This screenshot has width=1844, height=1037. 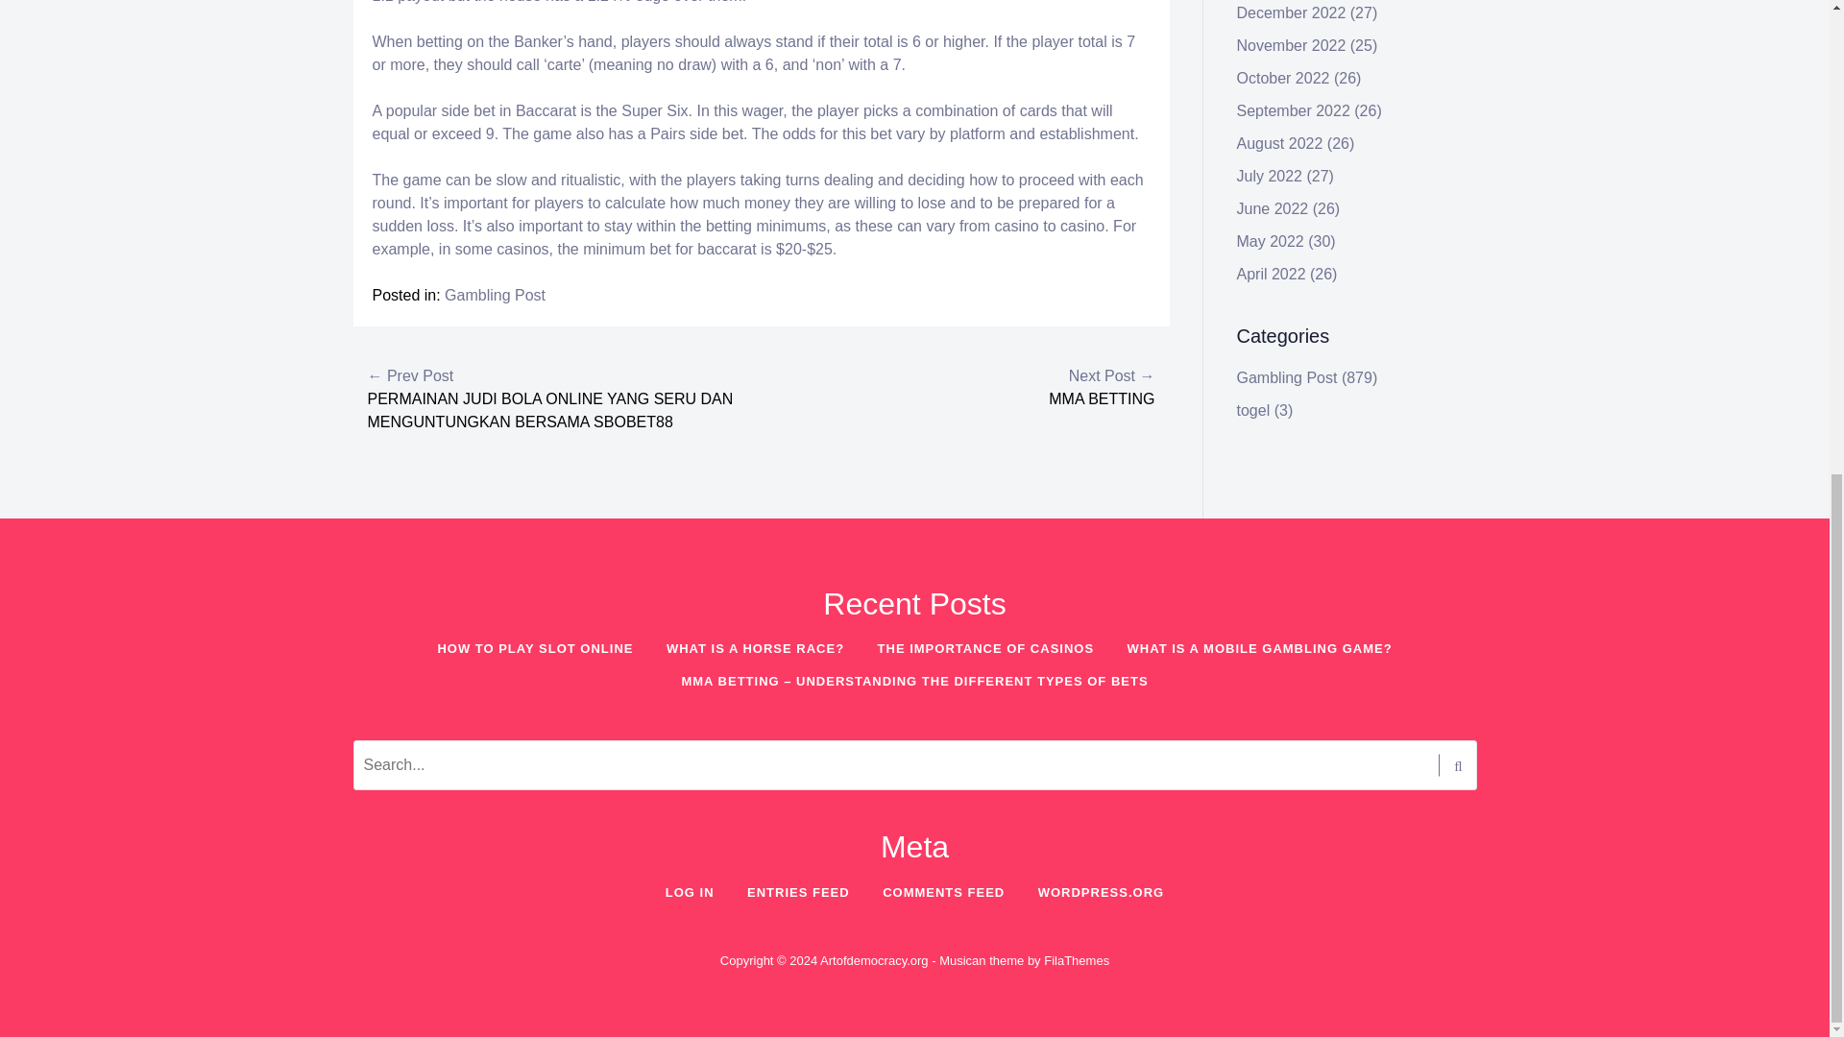 What do you see at coordinates (495, 296) in the screenshot?
I see `Gambling Post` at bounding box center [495, 296].